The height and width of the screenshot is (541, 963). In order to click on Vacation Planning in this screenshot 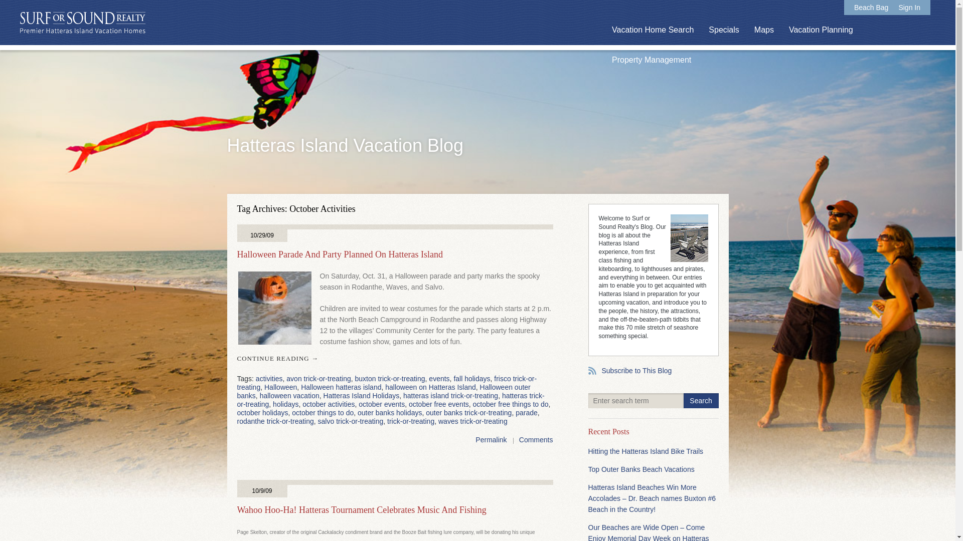, I will do `click(821, 30)`.